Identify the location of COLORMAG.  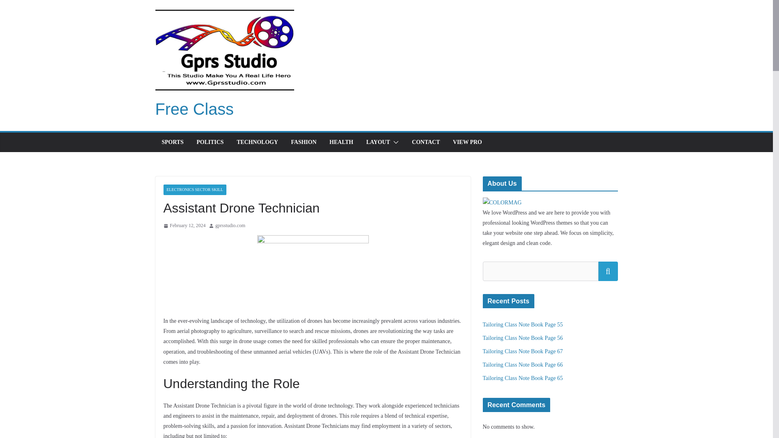
(502, 202).